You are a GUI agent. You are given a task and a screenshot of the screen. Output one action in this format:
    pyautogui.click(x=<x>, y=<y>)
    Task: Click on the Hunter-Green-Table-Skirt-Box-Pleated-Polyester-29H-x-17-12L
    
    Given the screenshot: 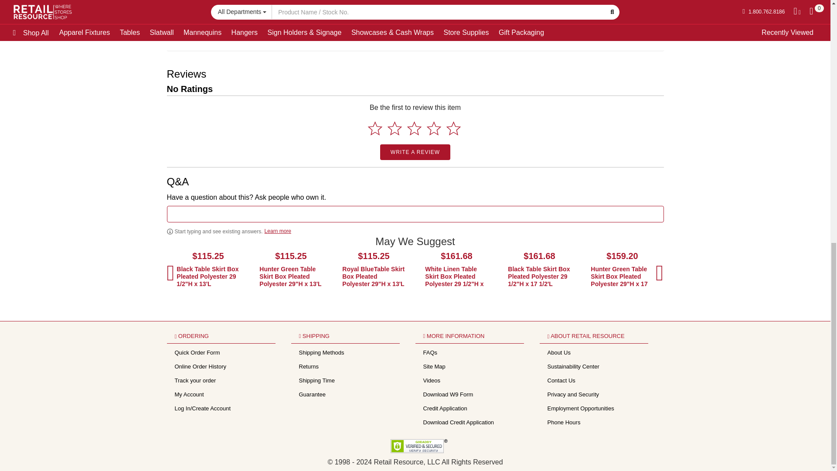 What is the action you would take?
    pyautogui.click(x=622, y=276)
    